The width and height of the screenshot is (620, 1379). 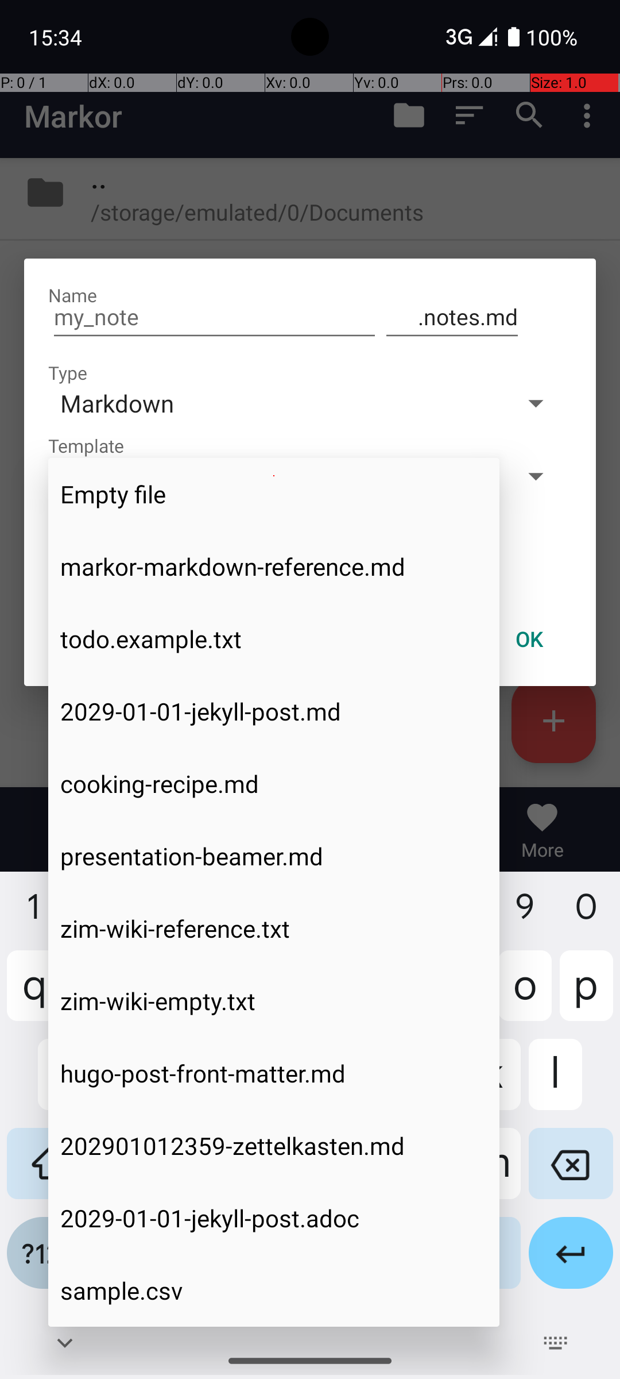 What do you see at coordinates (274, 639) in the screenshot?
I see `todo.example.txt` at bounding box center [274, 639].